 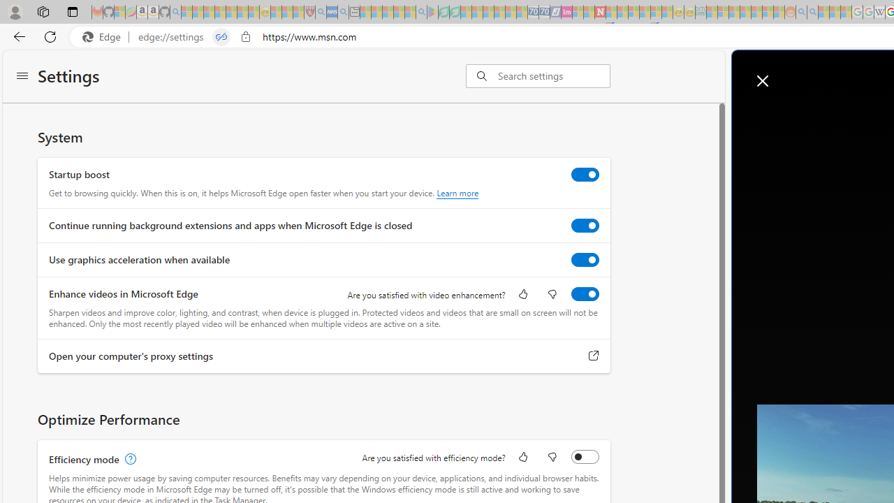 I want to click on Like, so click(x=522, y=458).